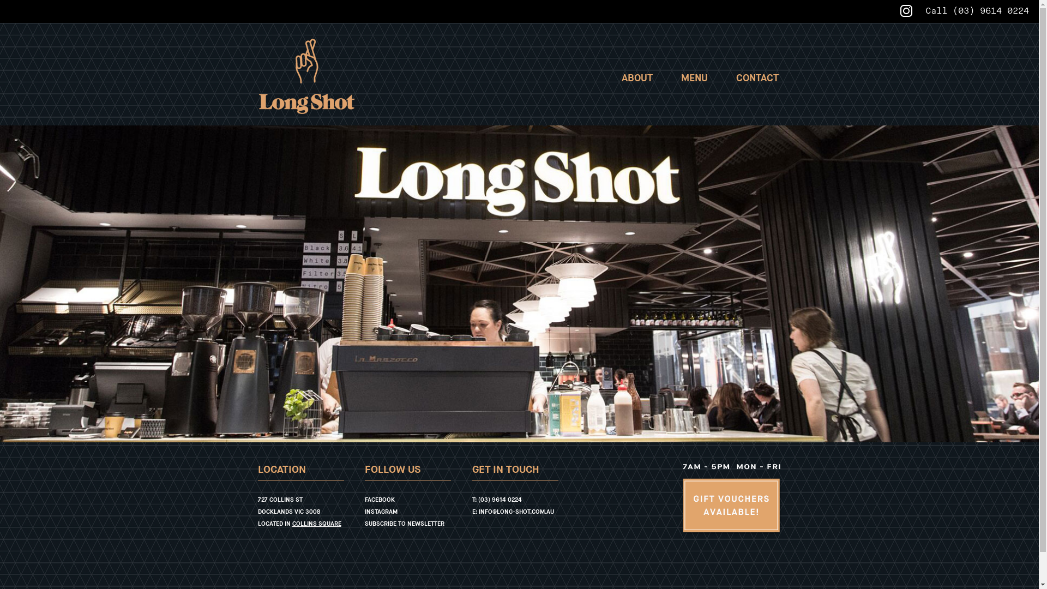 The image size is (1047, 589). What do you see at coordinates (906, 11) in the screenshot?
I see `Instagram` at bounding box center [906, 11].